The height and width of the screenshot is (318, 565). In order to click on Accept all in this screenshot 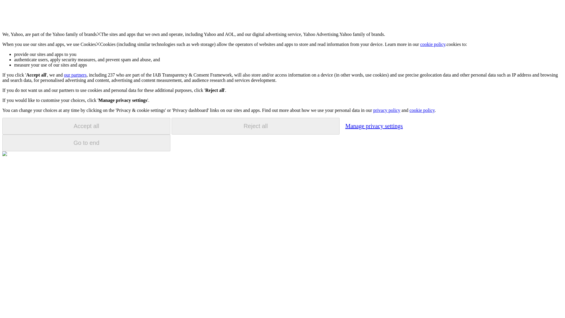, I will do `click(86, 126)`.